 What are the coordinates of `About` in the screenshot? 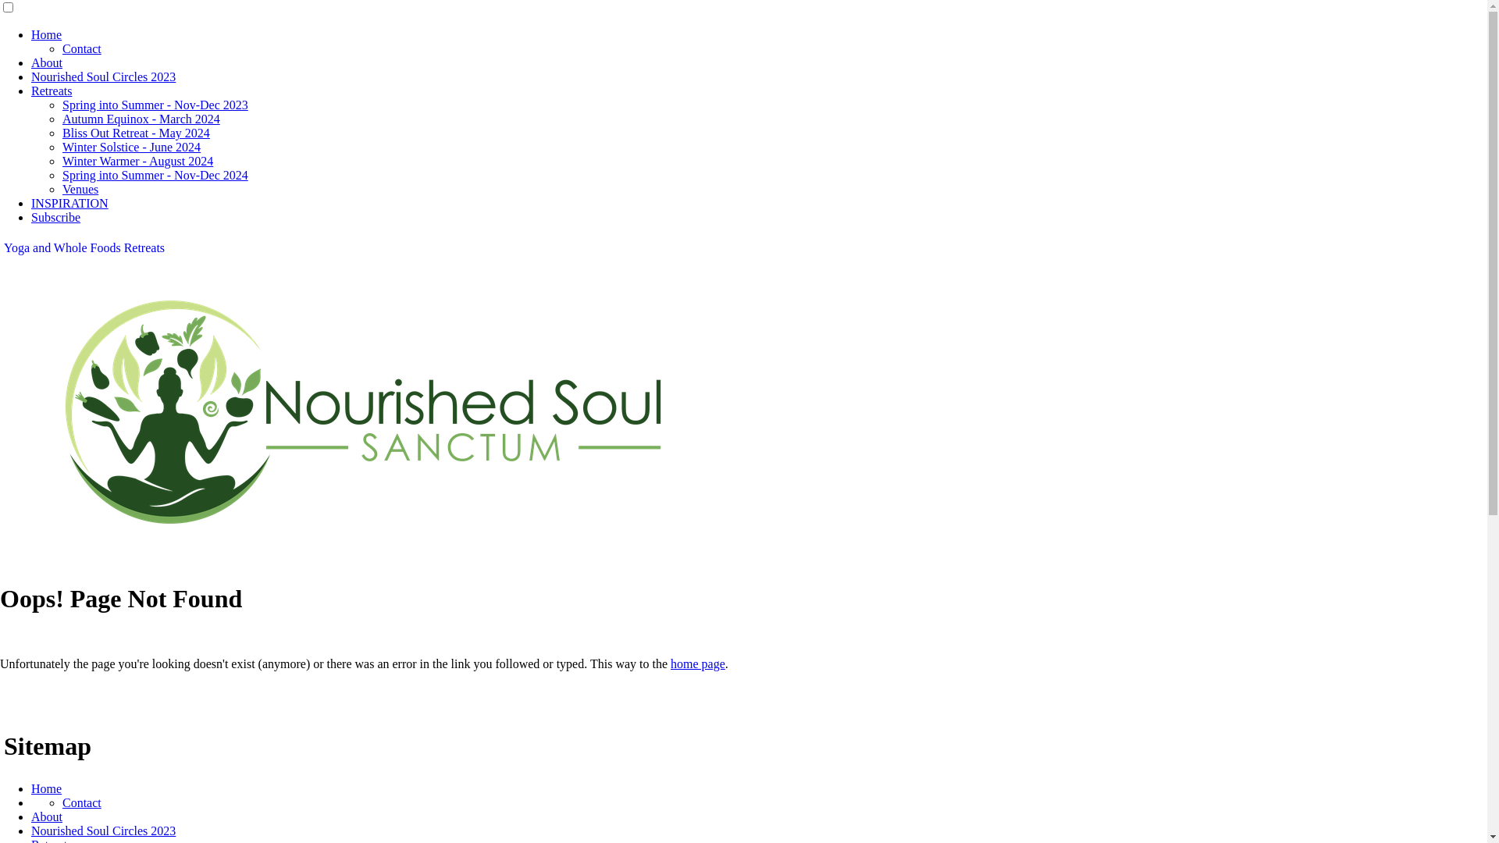 It's located at (47, 816).